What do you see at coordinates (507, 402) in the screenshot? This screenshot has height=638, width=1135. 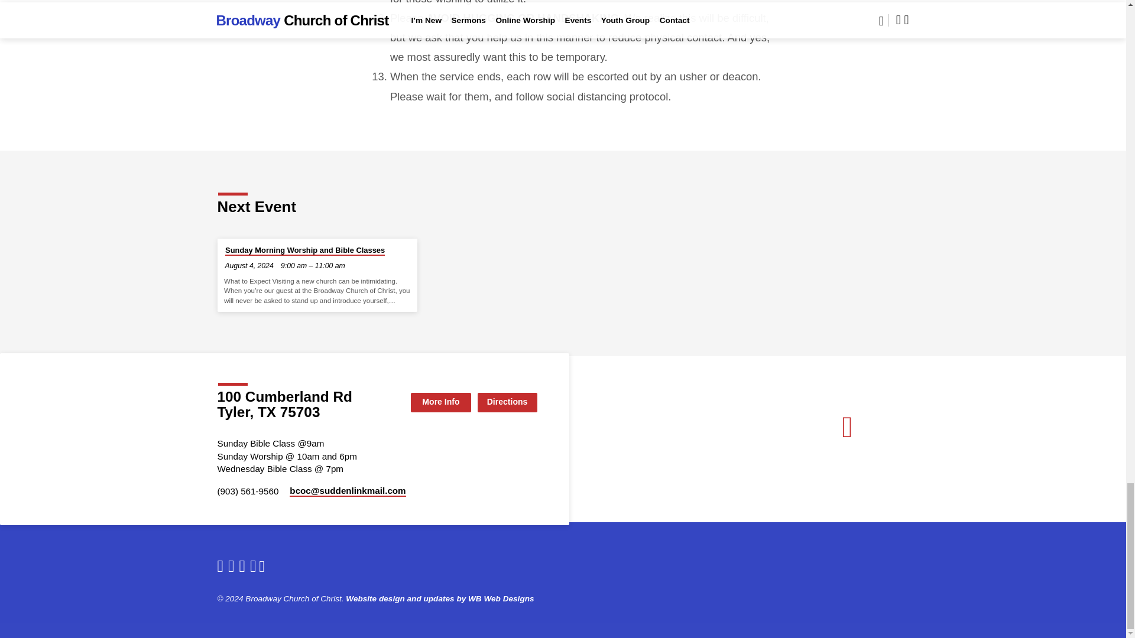 I see `Directions` at bounding box center [507, 402].